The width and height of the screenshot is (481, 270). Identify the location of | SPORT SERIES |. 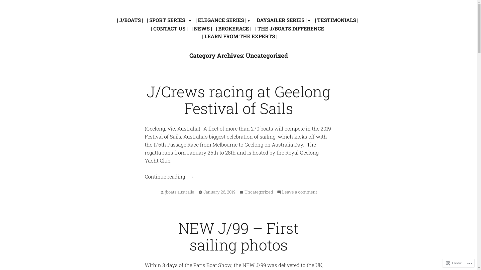
(169, 20).